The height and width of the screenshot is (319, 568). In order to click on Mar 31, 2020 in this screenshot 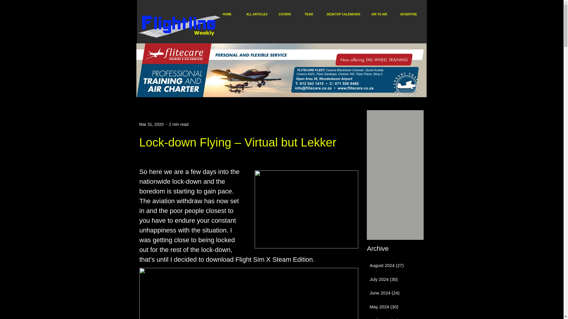, I will do `click(151, 124)`.